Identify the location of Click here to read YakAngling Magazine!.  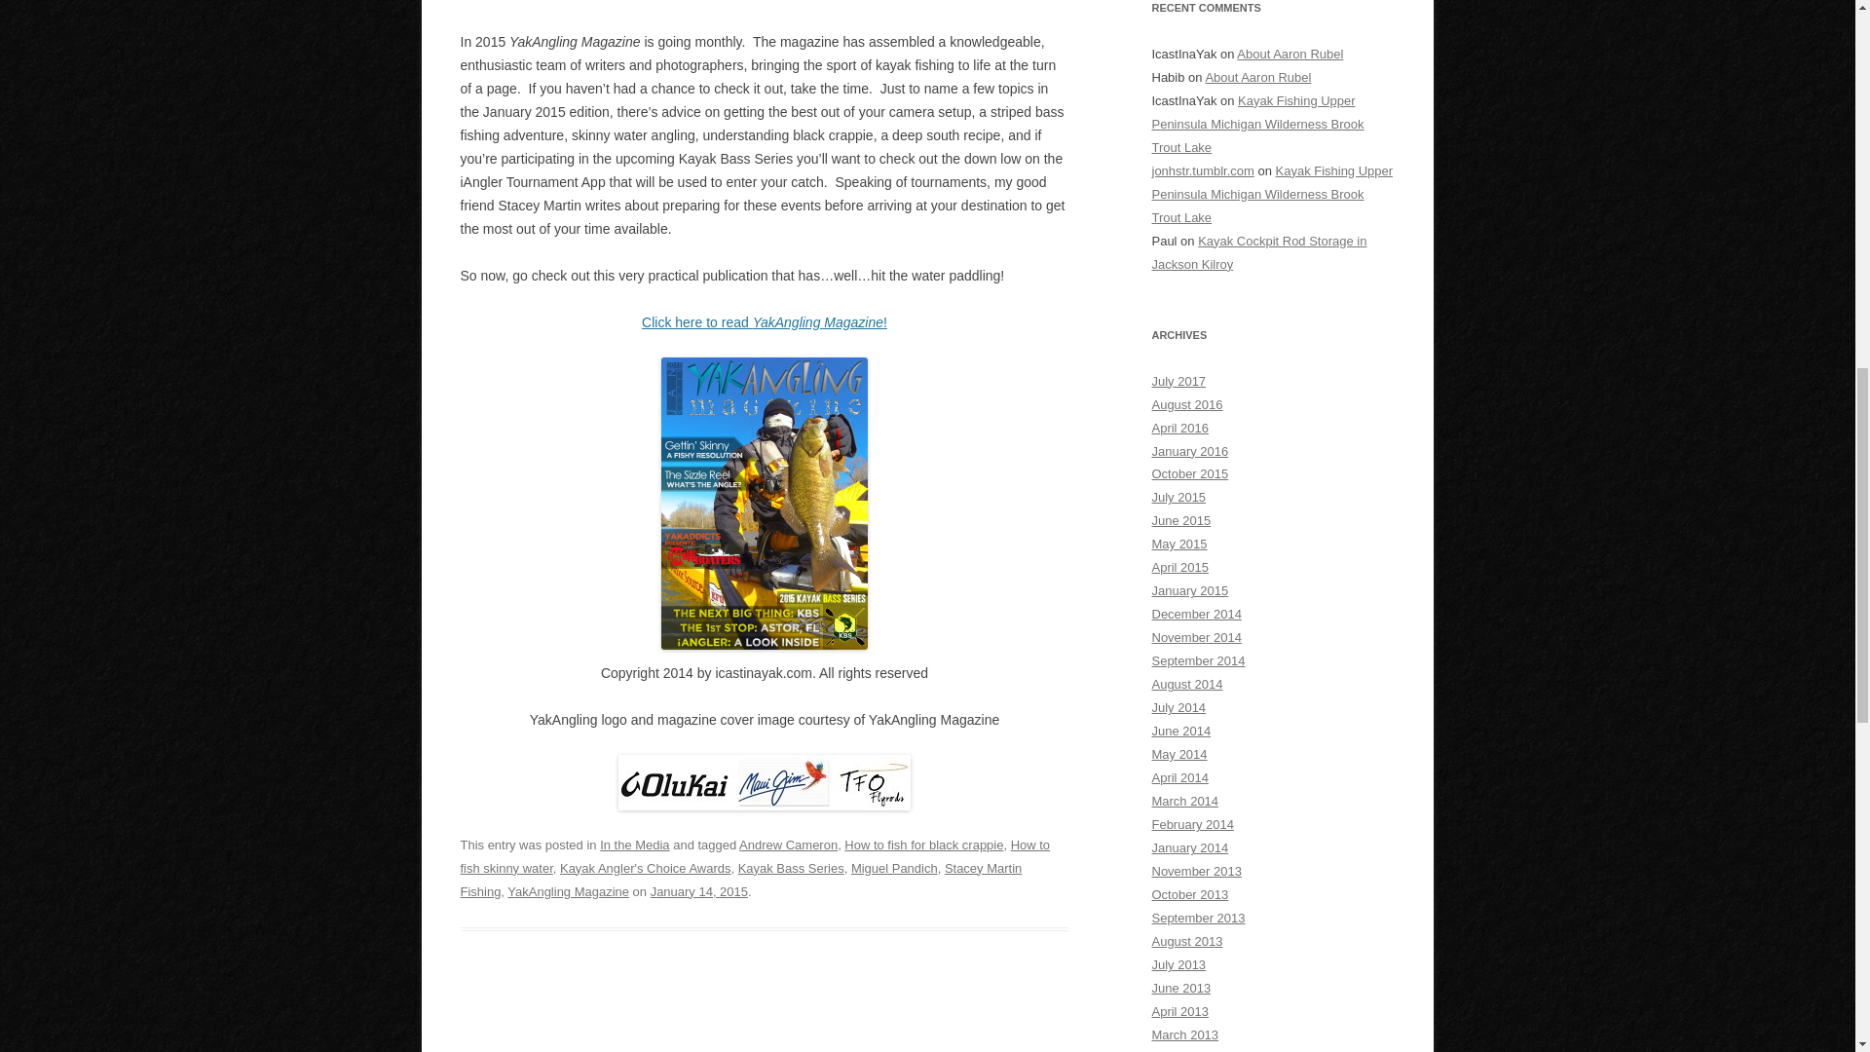
(764, 321).